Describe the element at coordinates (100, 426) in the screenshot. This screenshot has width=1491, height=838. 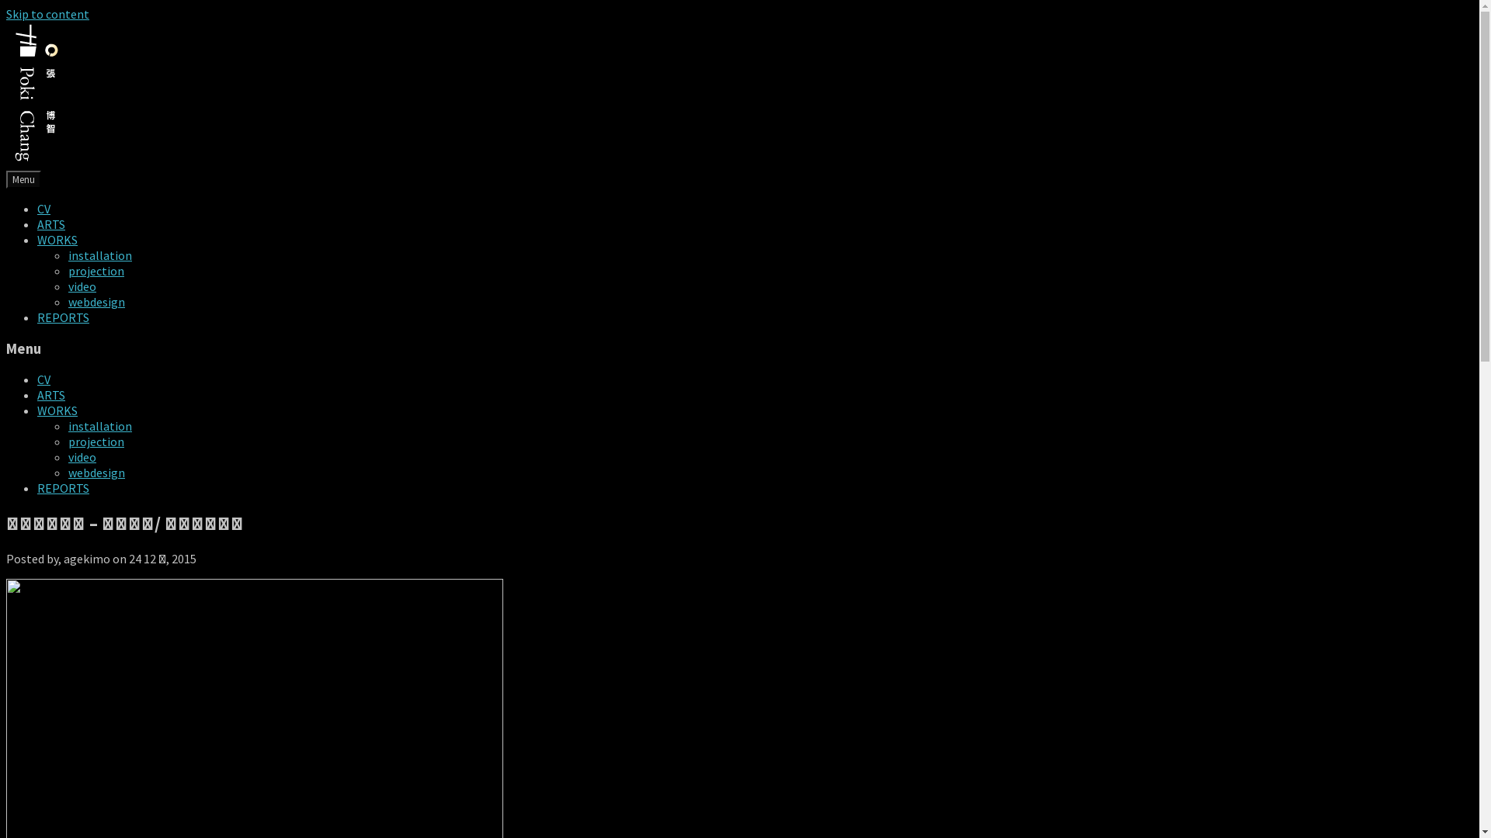
I see `installation` at that location.